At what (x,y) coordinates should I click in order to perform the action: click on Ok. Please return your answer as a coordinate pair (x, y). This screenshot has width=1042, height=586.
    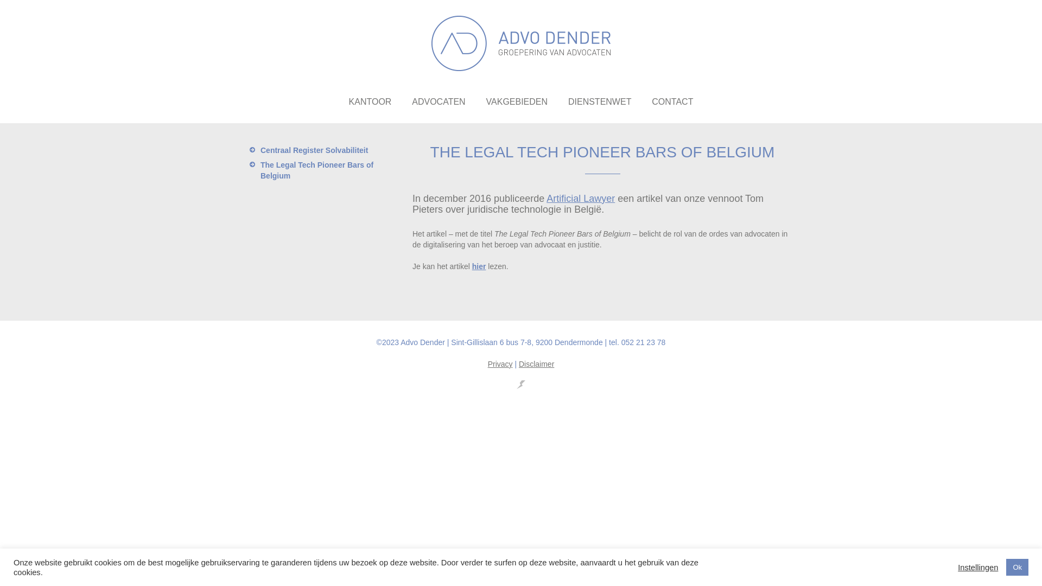
    Looking at the image, I should click on (1017, 568).